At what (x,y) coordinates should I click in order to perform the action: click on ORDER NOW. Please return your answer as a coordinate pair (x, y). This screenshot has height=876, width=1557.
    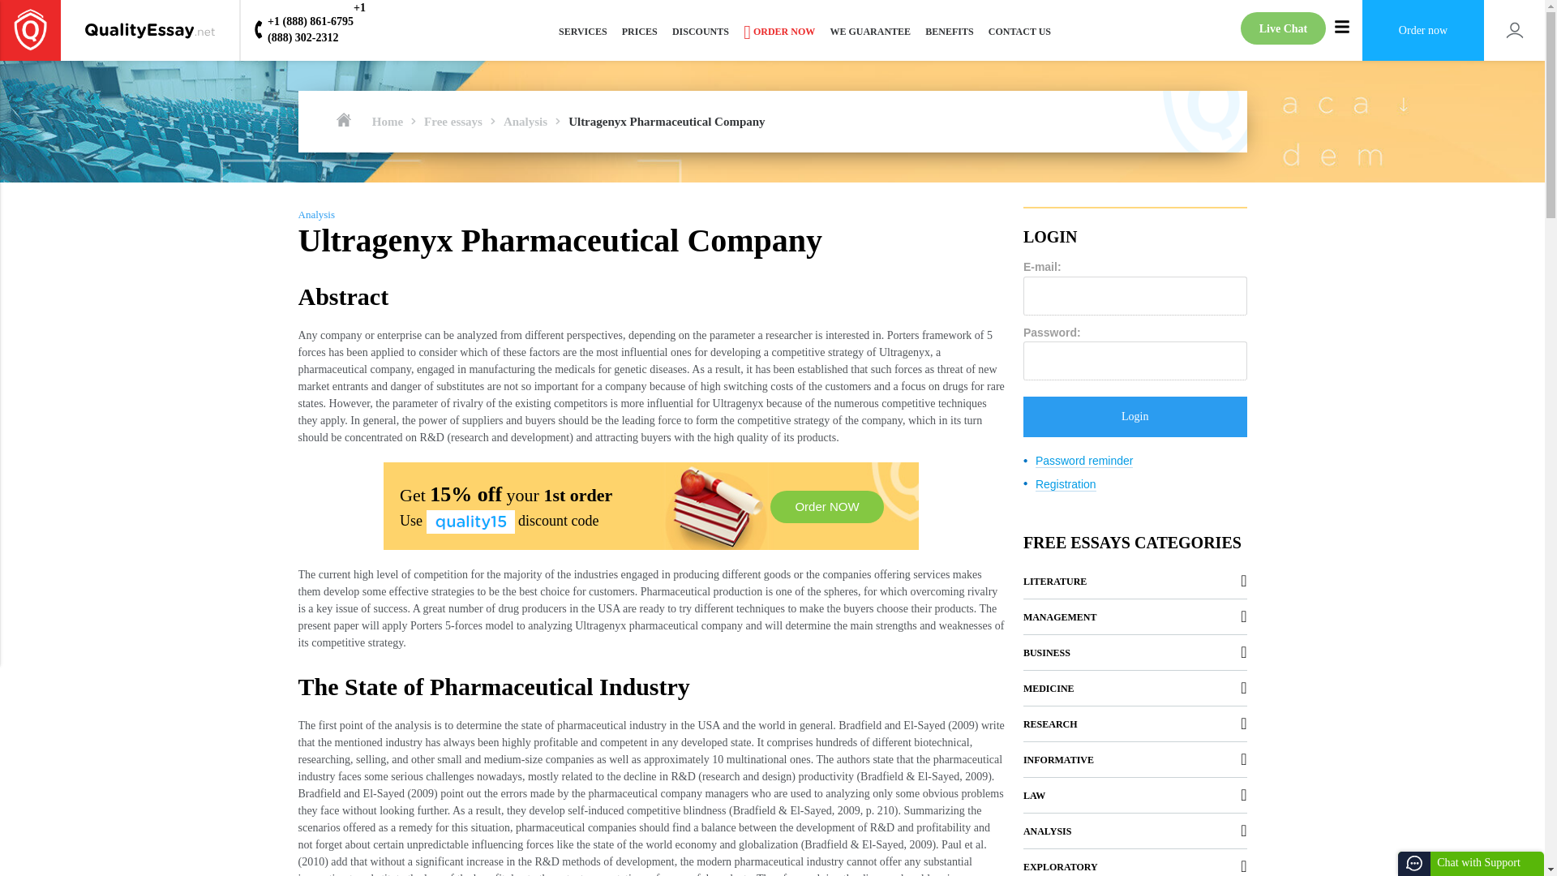
    Looking at the image, I should click on (778, 31).